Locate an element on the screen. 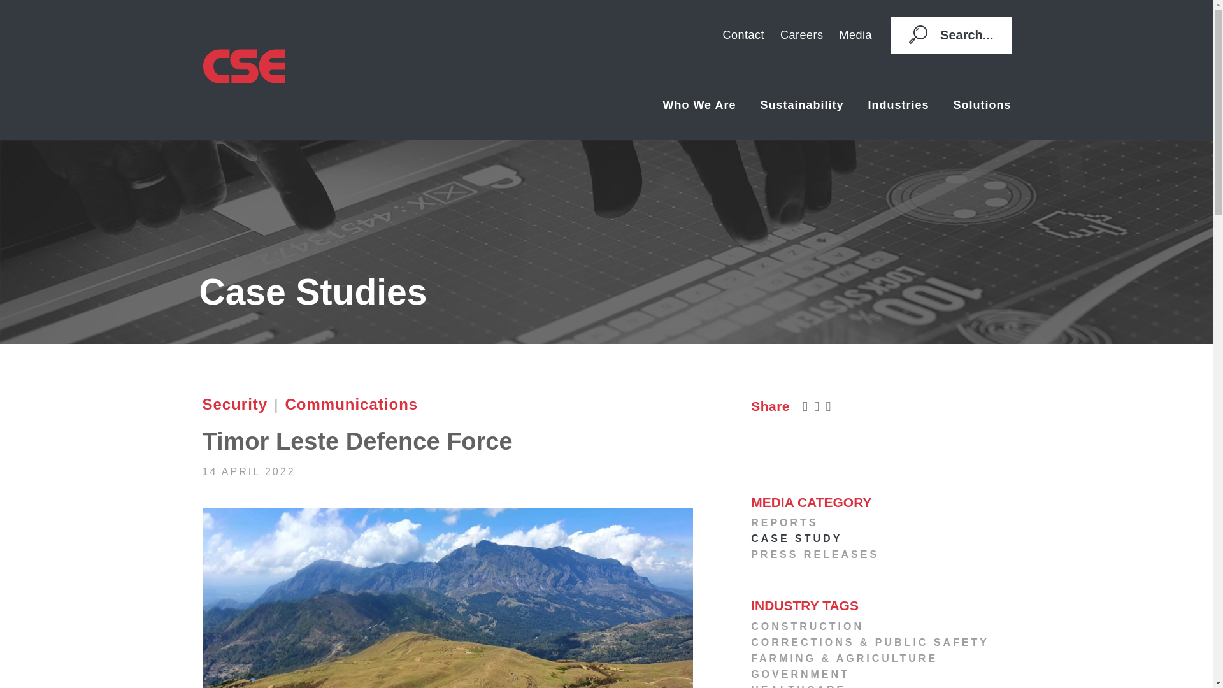 The width and height of the screenshot is (1223, 688). Who We Are is located at coordinates (699, 105).